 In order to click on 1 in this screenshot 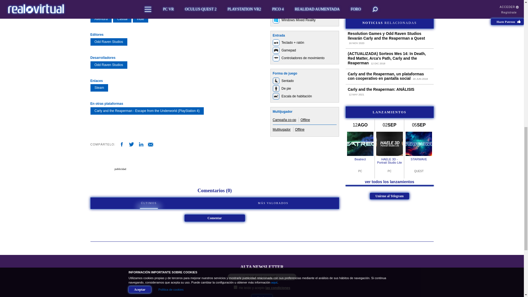, I will do `click(235, 287)`.